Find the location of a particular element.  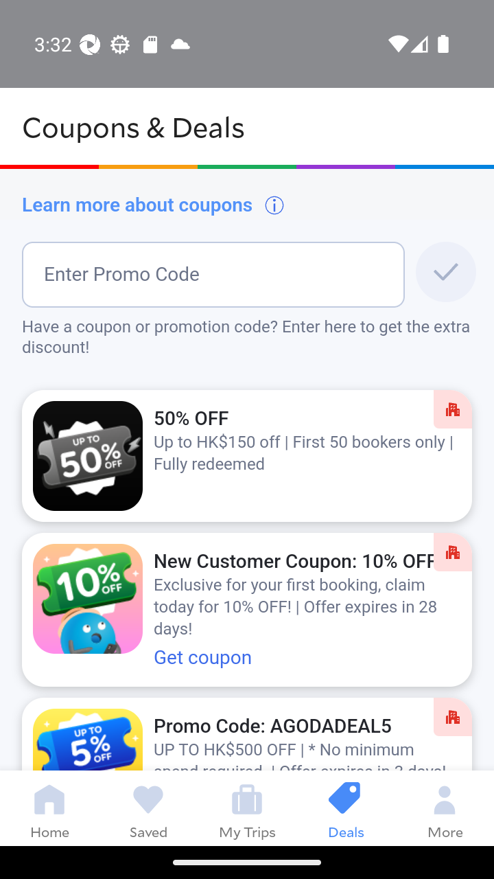

My Trips is located at coordinates (247, 808).